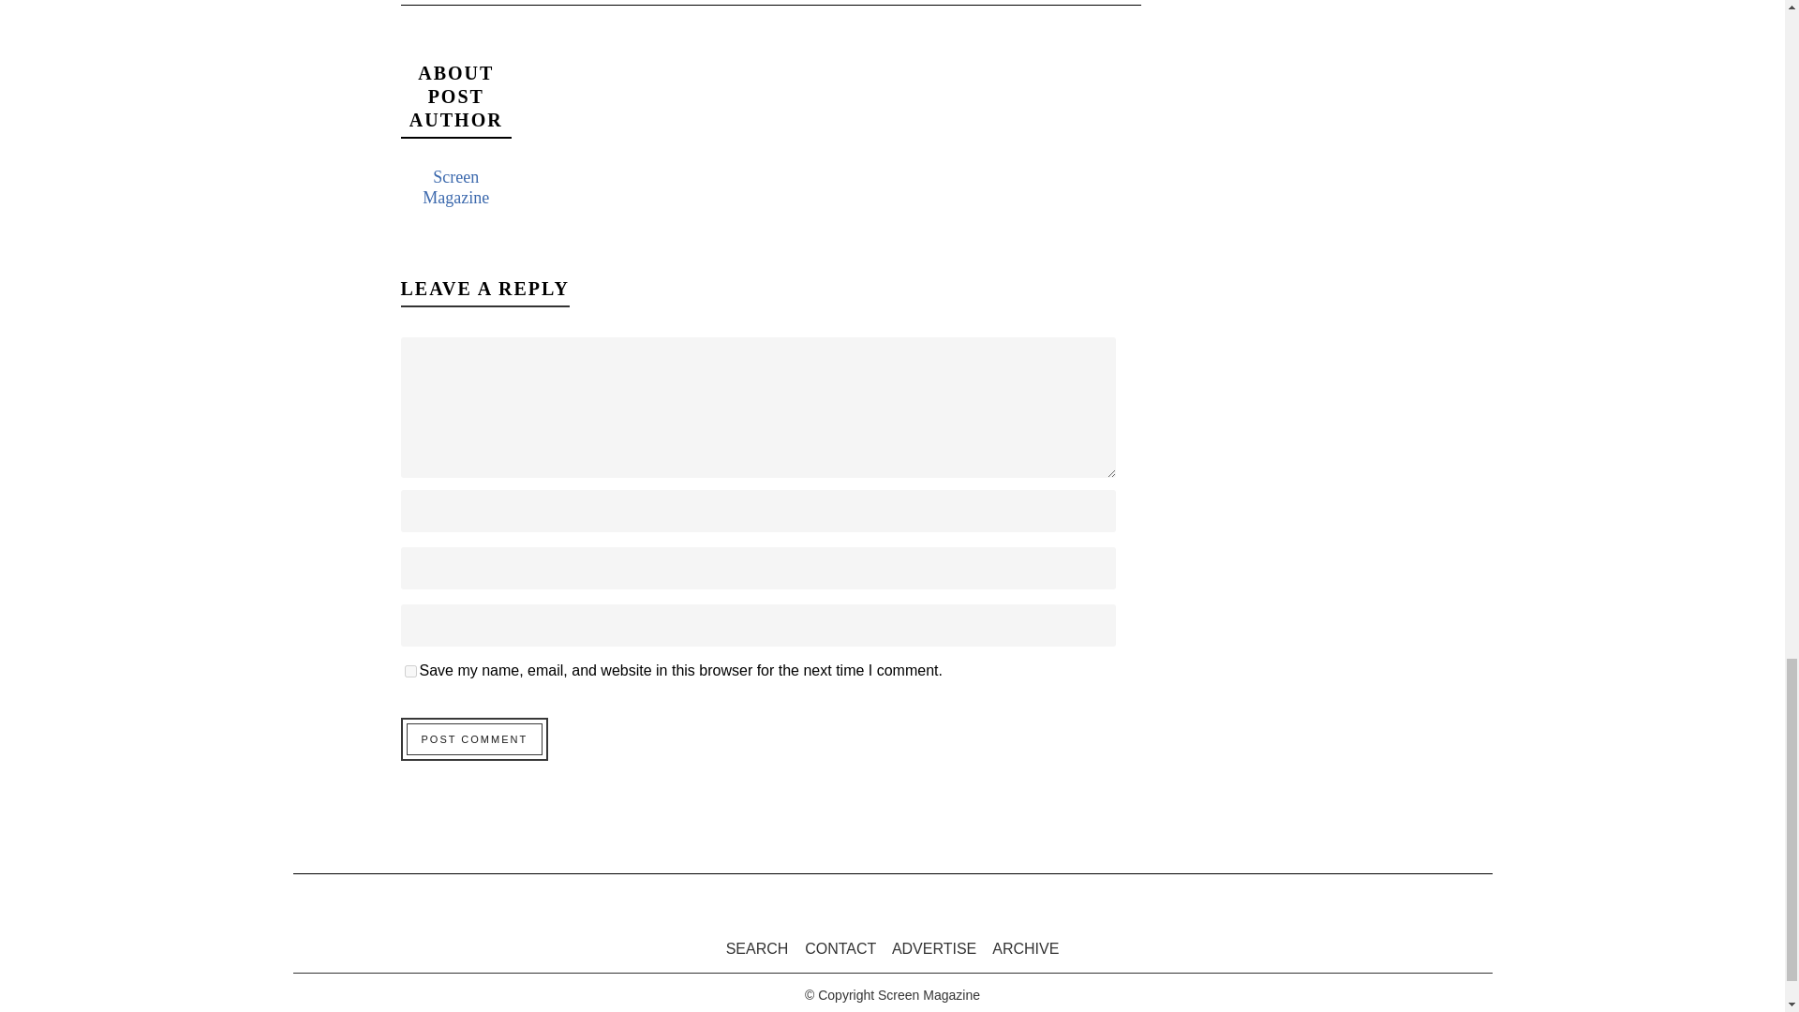 Image resolution: width=1799 pixels, height=1012 pixels. Describe the element at coordinates (474, 738) in the screenshot. I see `Post Comment` at that location.